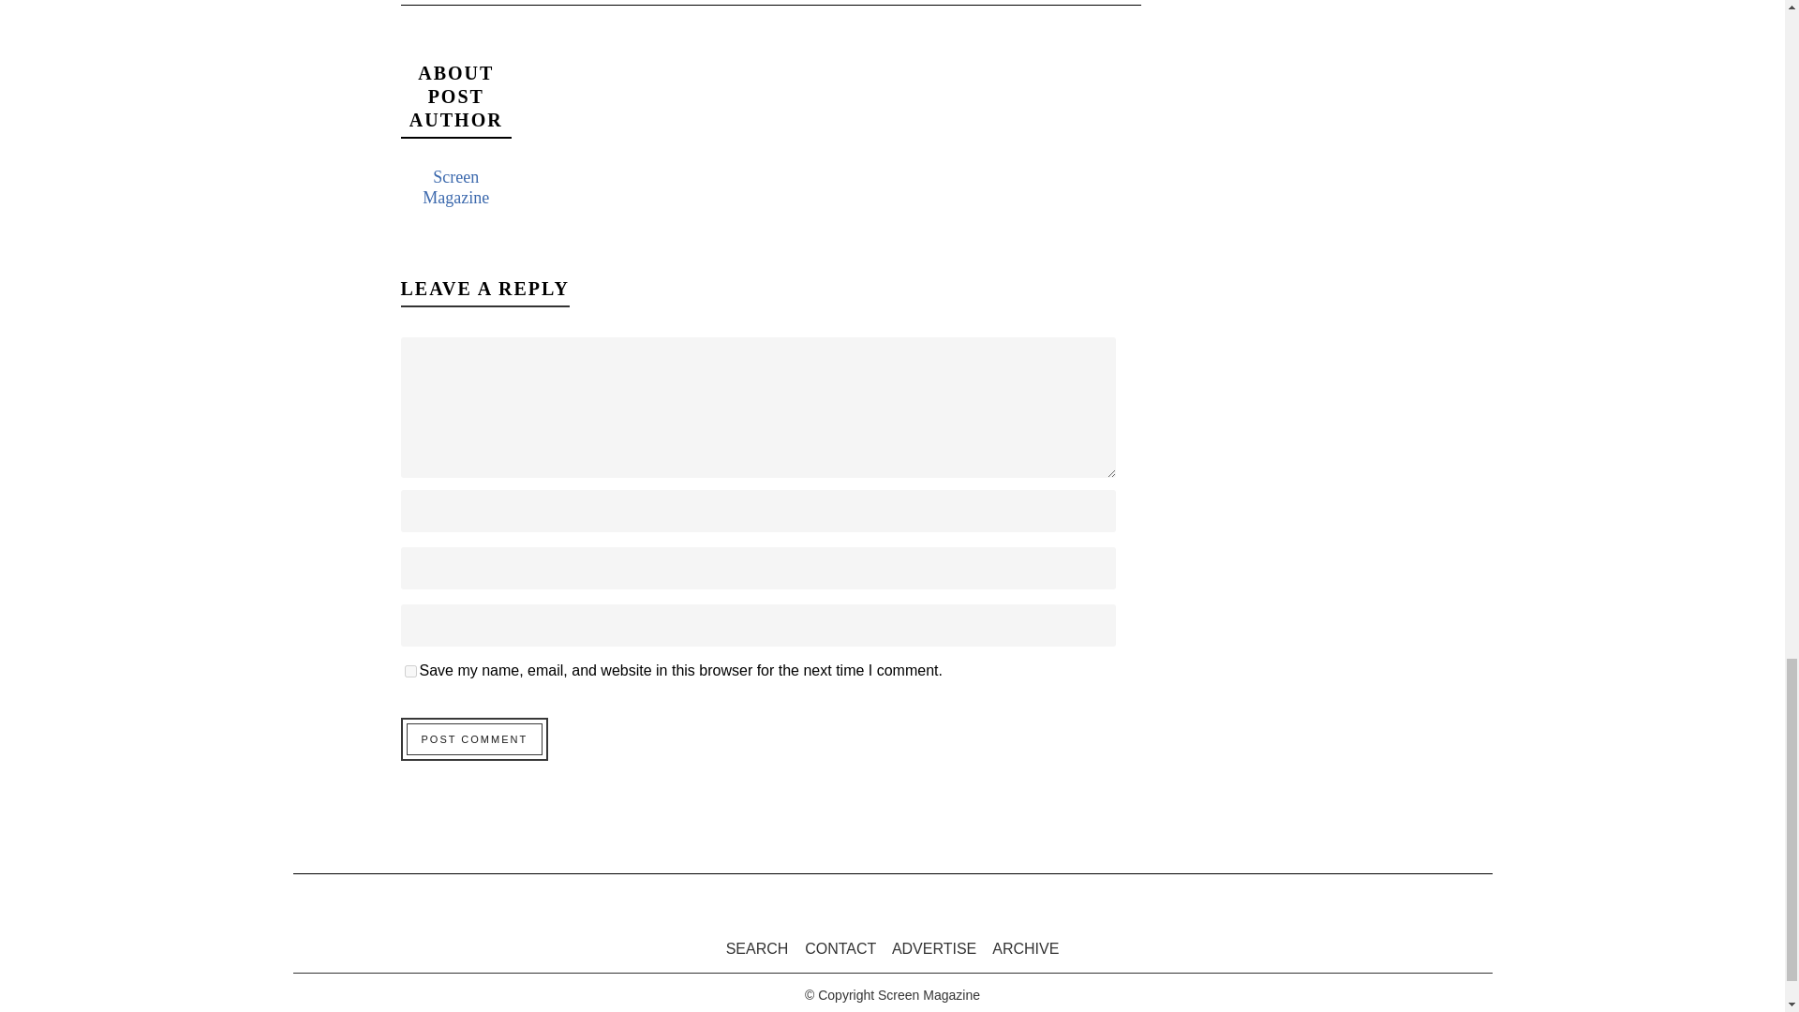 Image resolution: width=1799 pixels, height=1012 pixels. Describe the element at coordinates (474, 738) in the screenshot. I see `Post Comment` at that location.